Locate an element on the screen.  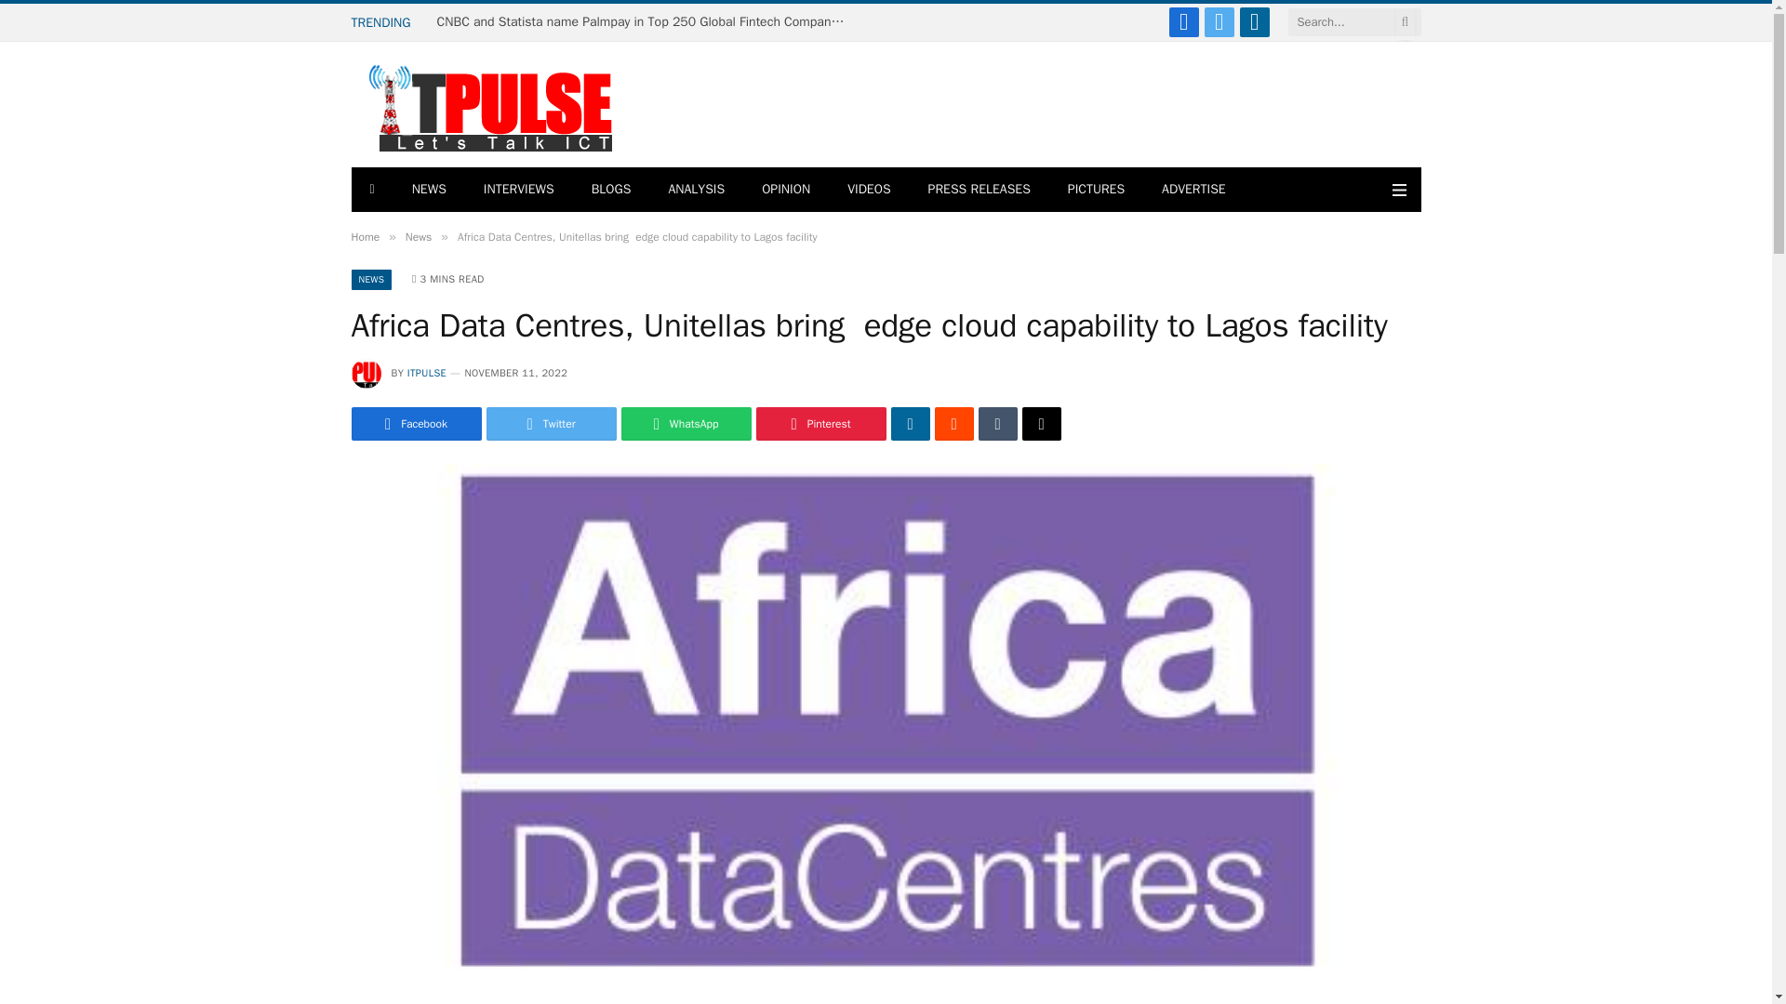
Posts by ITPulse is located at coordinates (426, 373).